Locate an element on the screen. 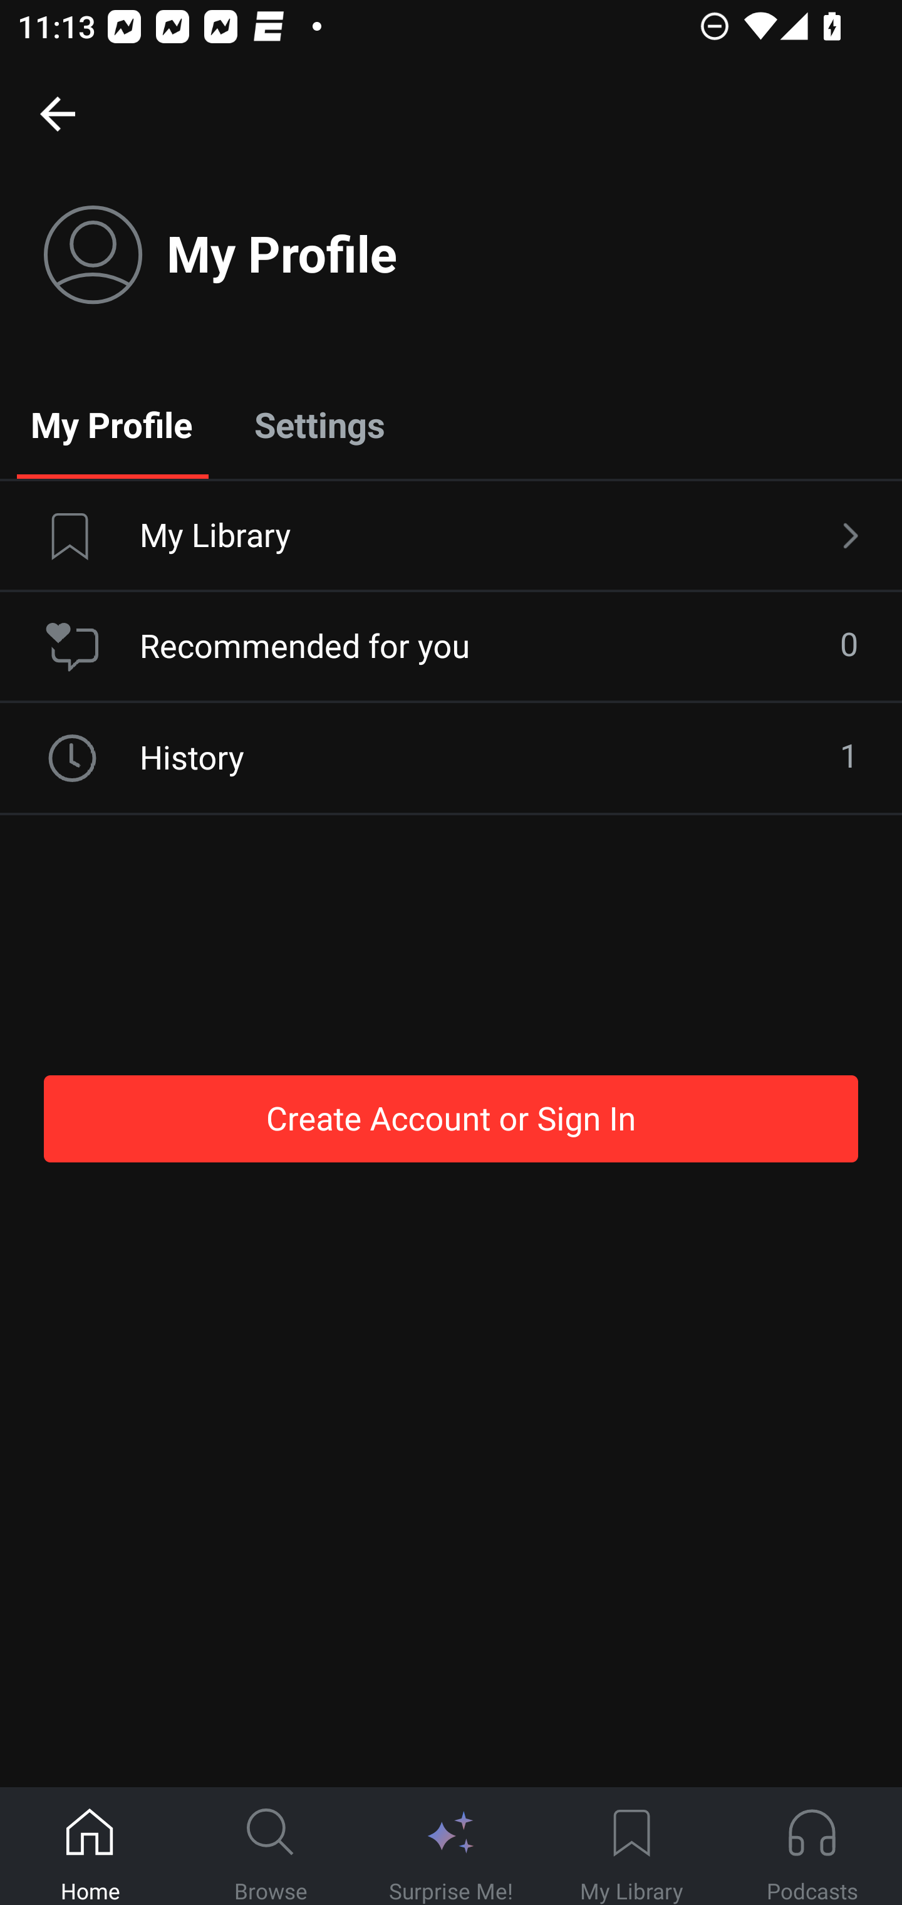 The image size is (902, 1905). History 1 is located at coordinates (451, 758).